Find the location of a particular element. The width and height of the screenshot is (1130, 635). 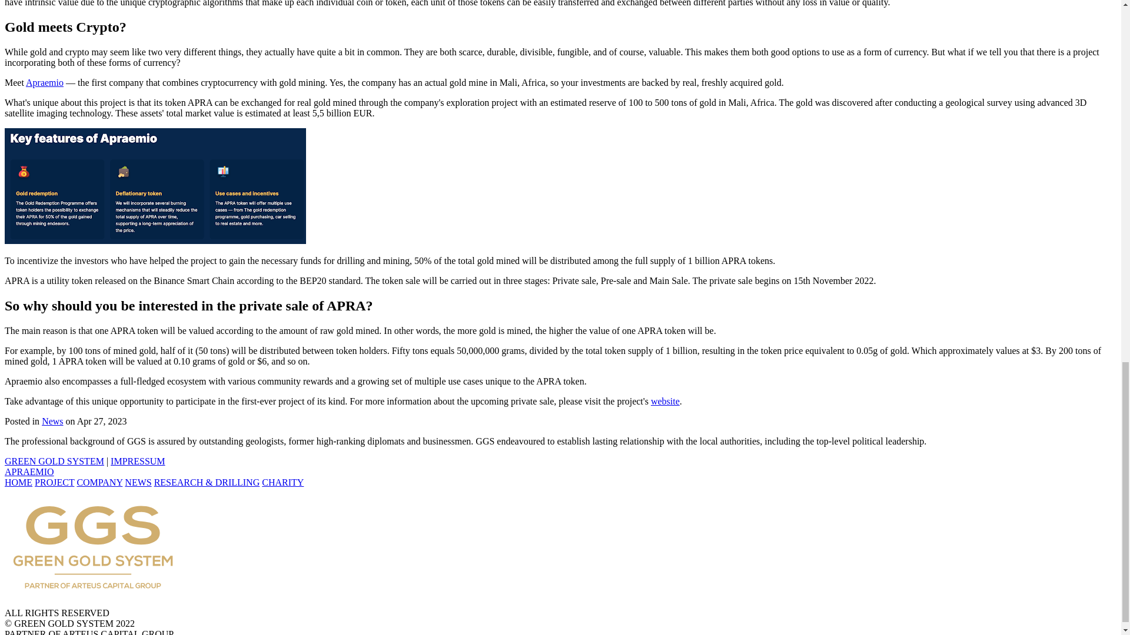

CHARITY is located at coordinates (282, 482).